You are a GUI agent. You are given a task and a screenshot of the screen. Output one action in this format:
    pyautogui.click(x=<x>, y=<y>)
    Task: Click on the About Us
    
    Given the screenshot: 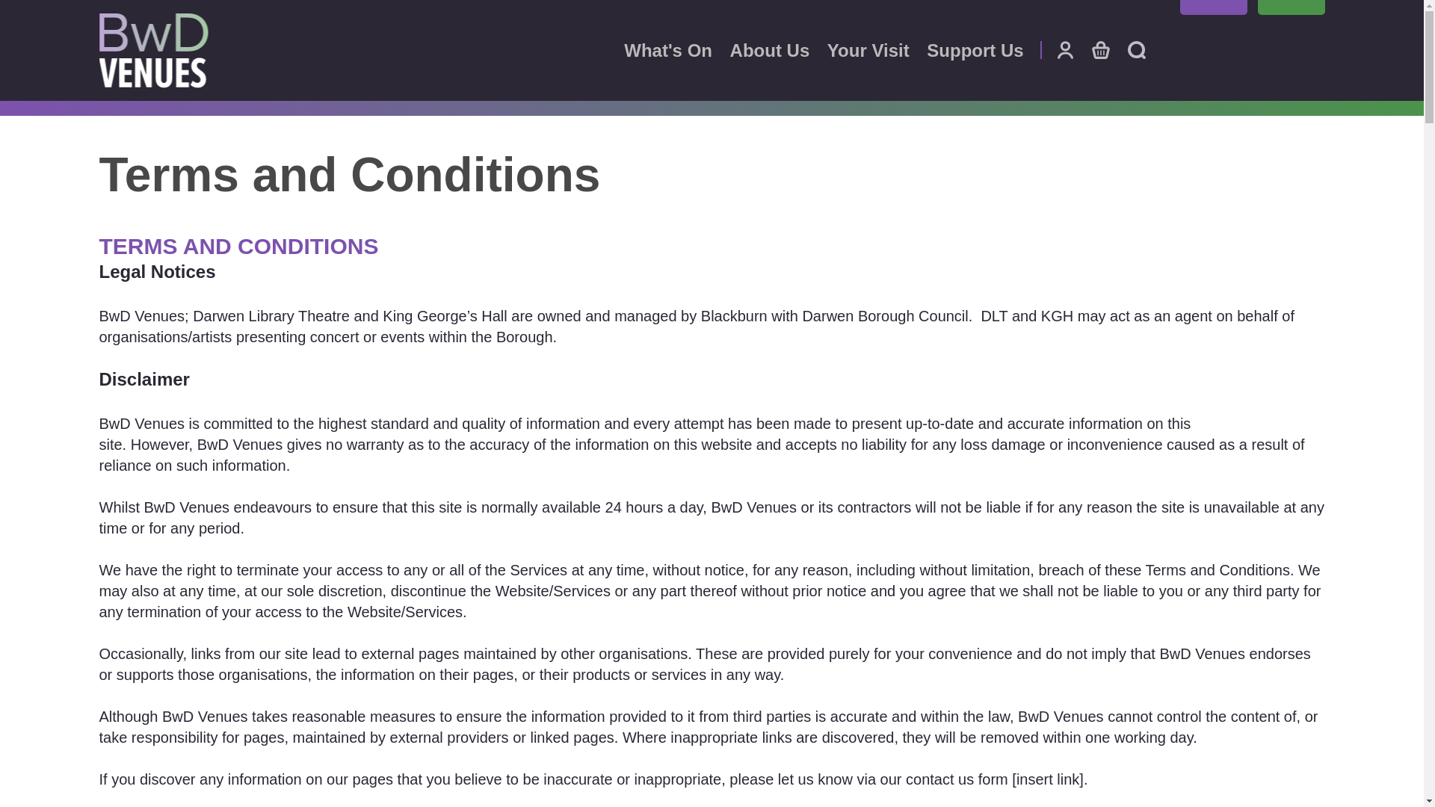 What is the action you would take?
    pyautogui.click(x=770, y=51)
    